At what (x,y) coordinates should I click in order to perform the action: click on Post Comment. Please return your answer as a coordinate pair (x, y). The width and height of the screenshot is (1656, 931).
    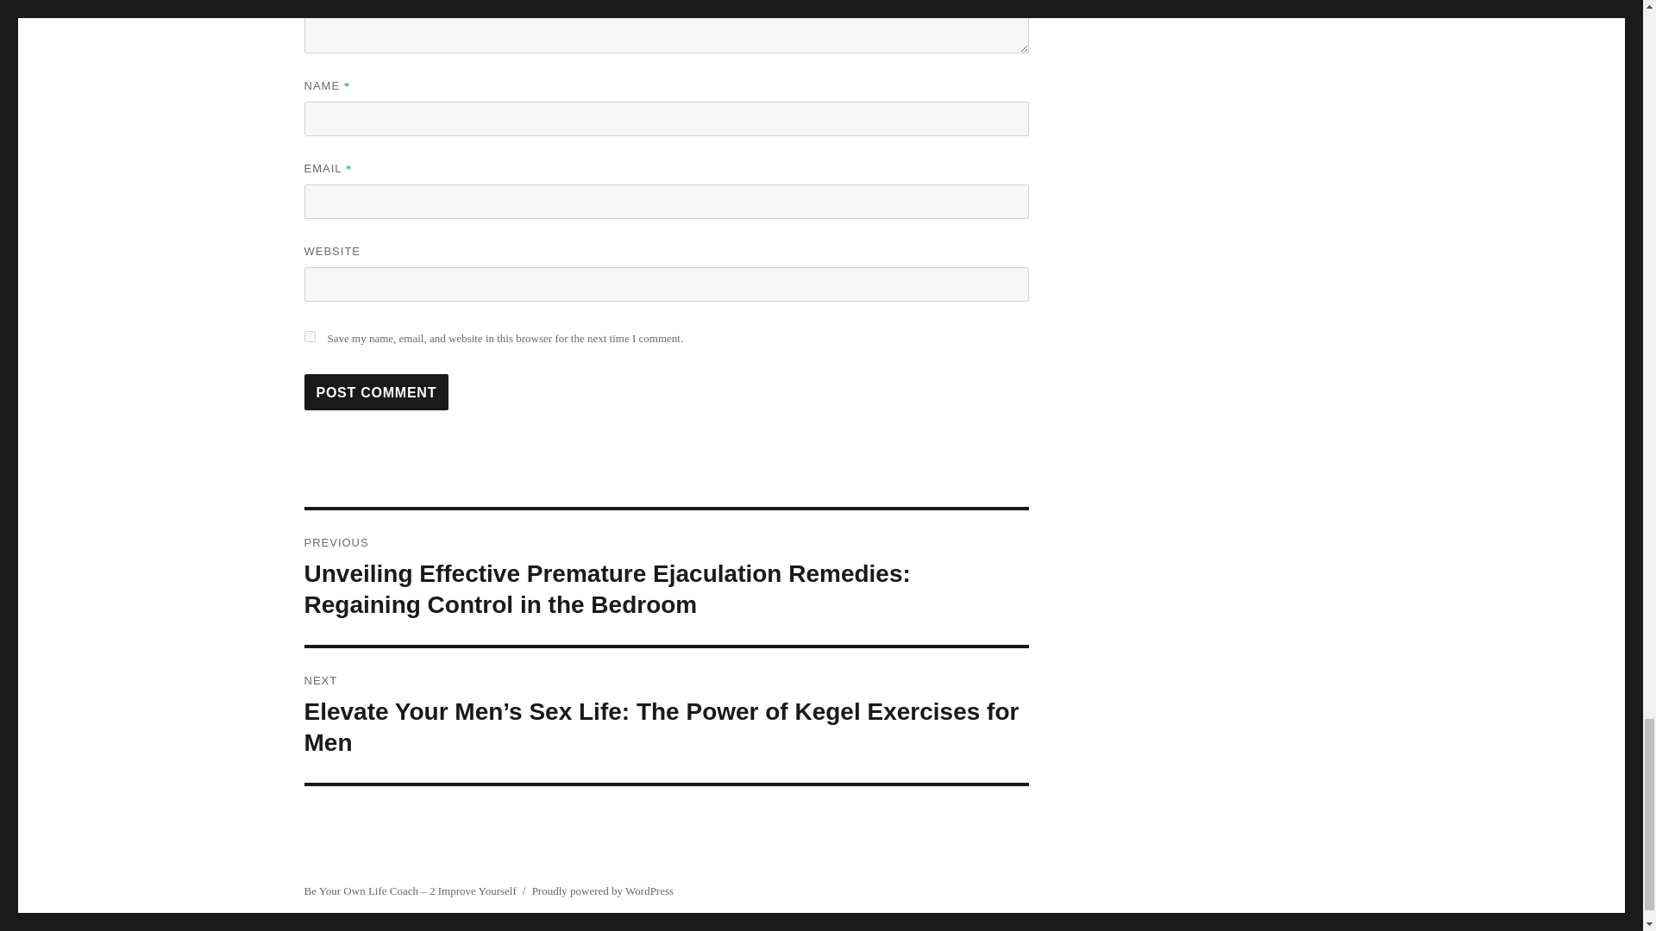
    Looking at the image, I should click on (376, 392).